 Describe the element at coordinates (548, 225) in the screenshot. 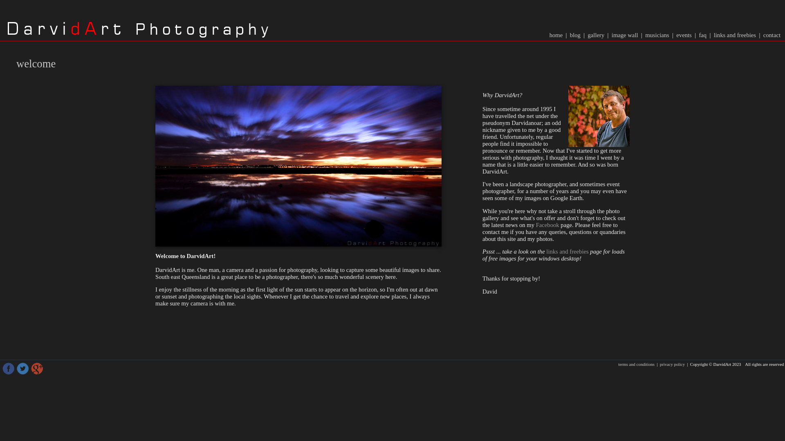

I see `Facebook` at that location.